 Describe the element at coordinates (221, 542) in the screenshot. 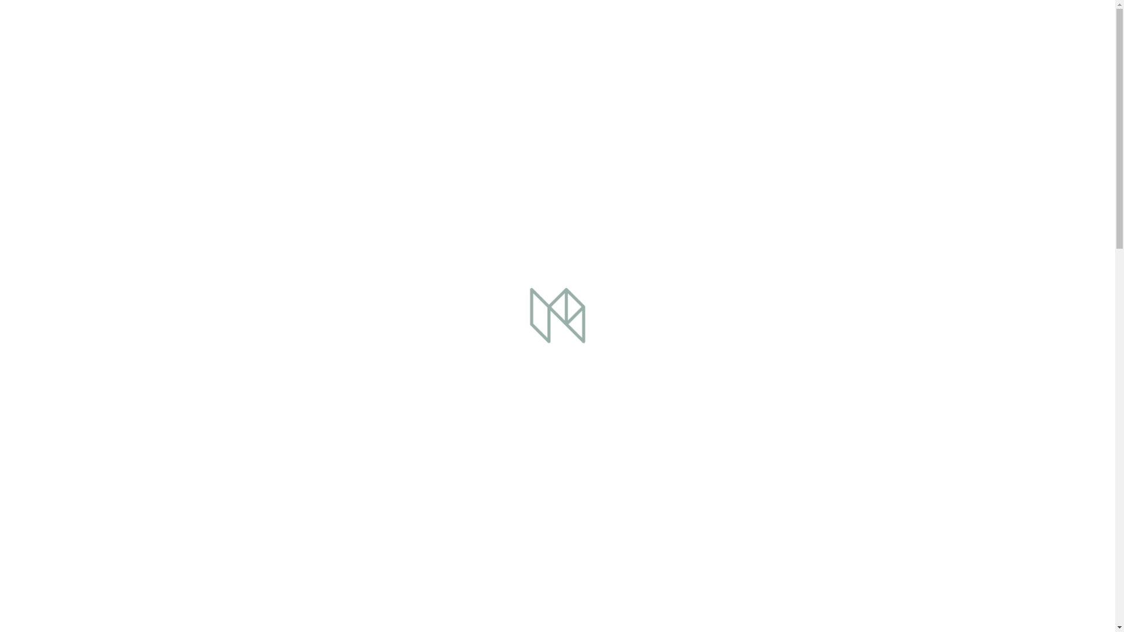

I see `In The Media` at that location.